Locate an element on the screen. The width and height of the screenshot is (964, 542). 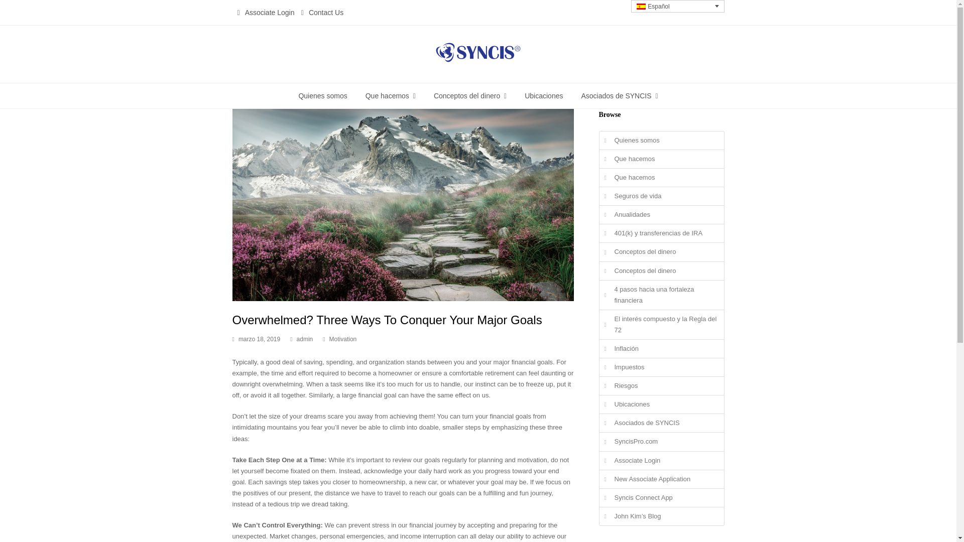
Quienes somos is located at coordinates (662, 141).